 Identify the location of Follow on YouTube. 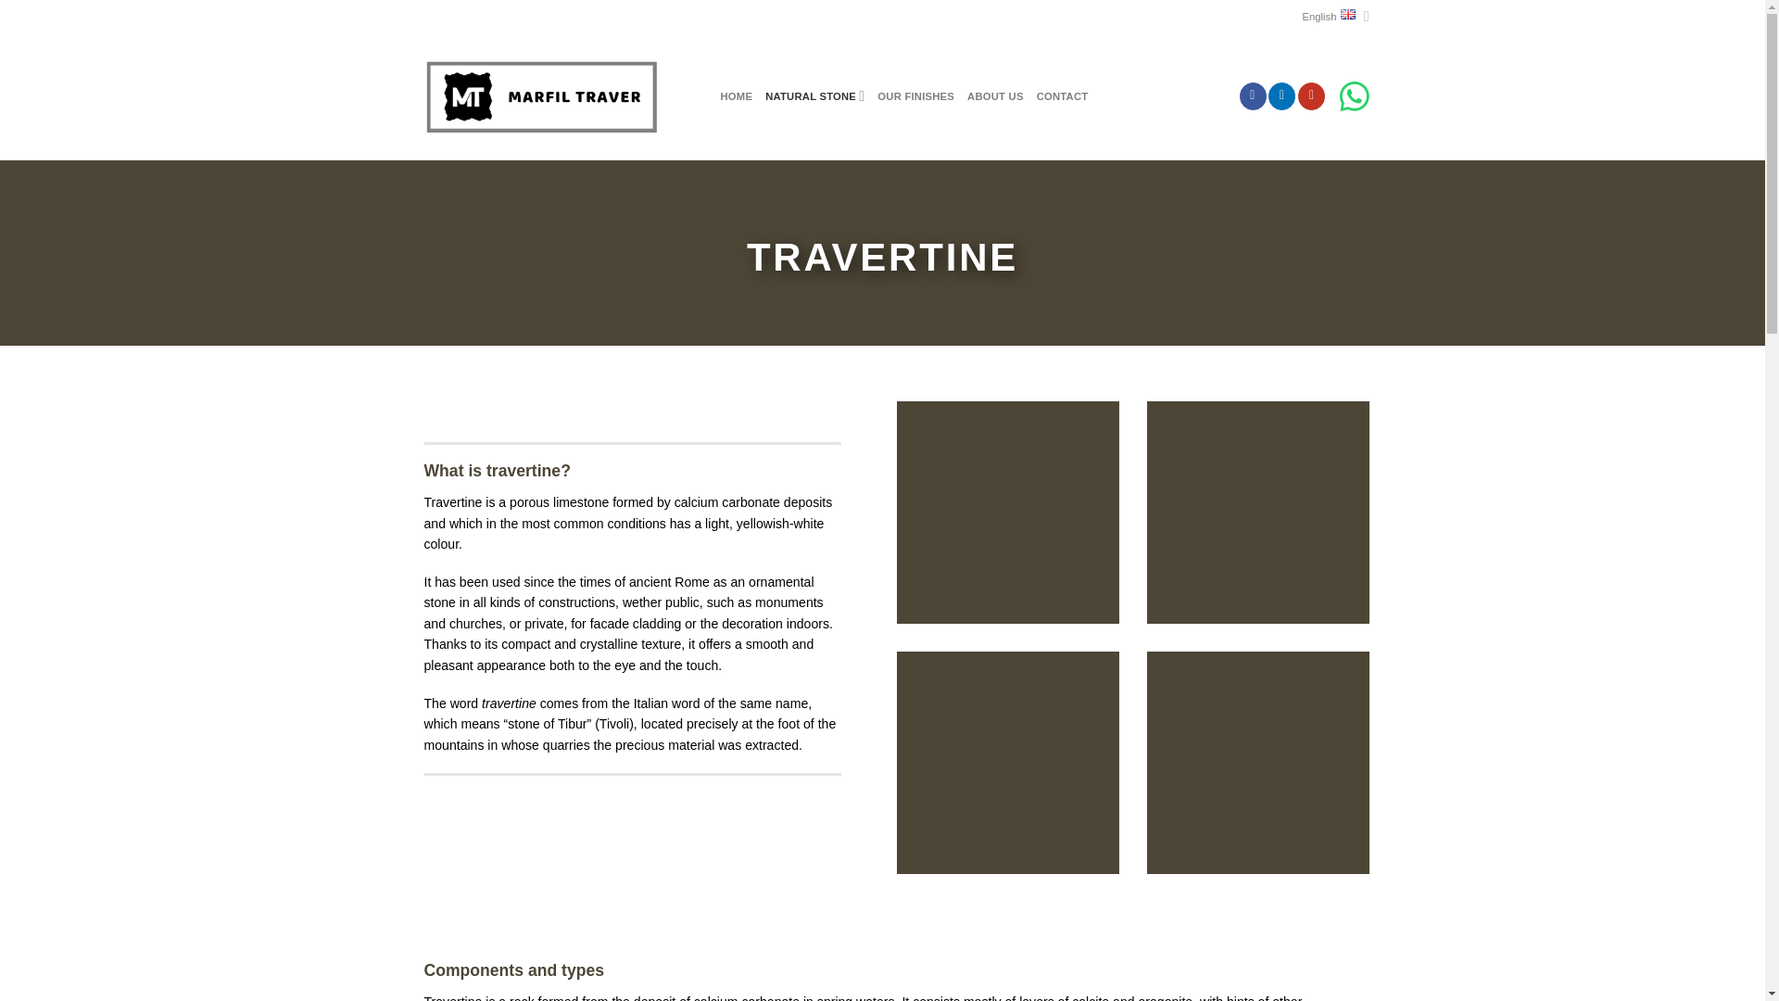
(1312, 95).